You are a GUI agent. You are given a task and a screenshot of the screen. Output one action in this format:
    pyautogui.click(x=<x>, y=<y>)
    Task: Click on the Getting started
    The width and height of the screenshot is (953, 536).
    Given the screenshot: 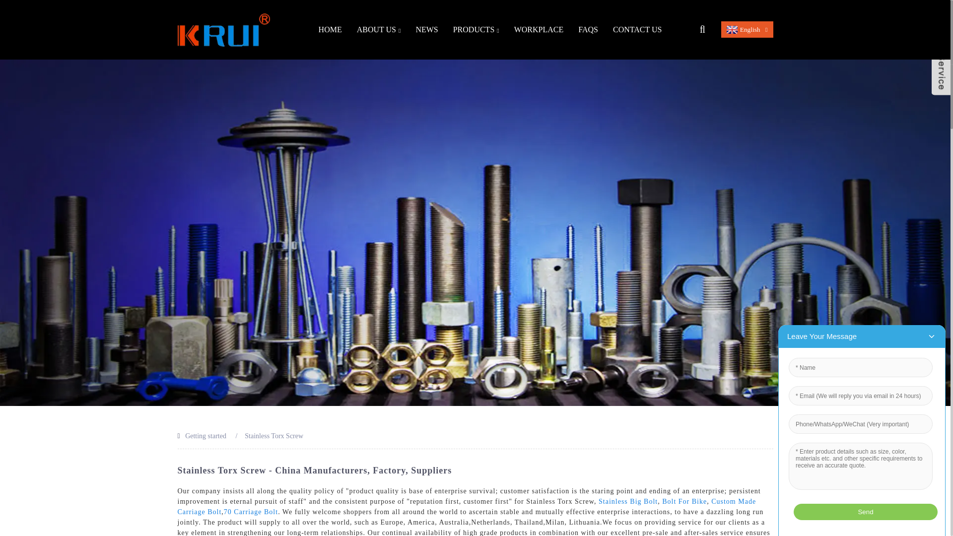 What is the action you would take?
    pyautogui.click(x=205, y=436)
    